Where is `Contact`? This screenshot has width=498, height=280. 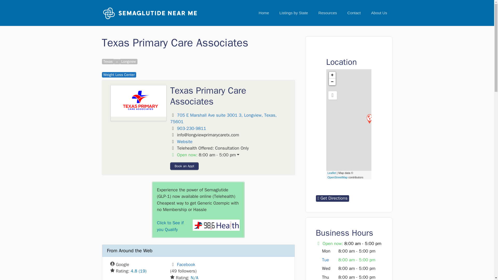
Contact is located at coordinates (354, 13).